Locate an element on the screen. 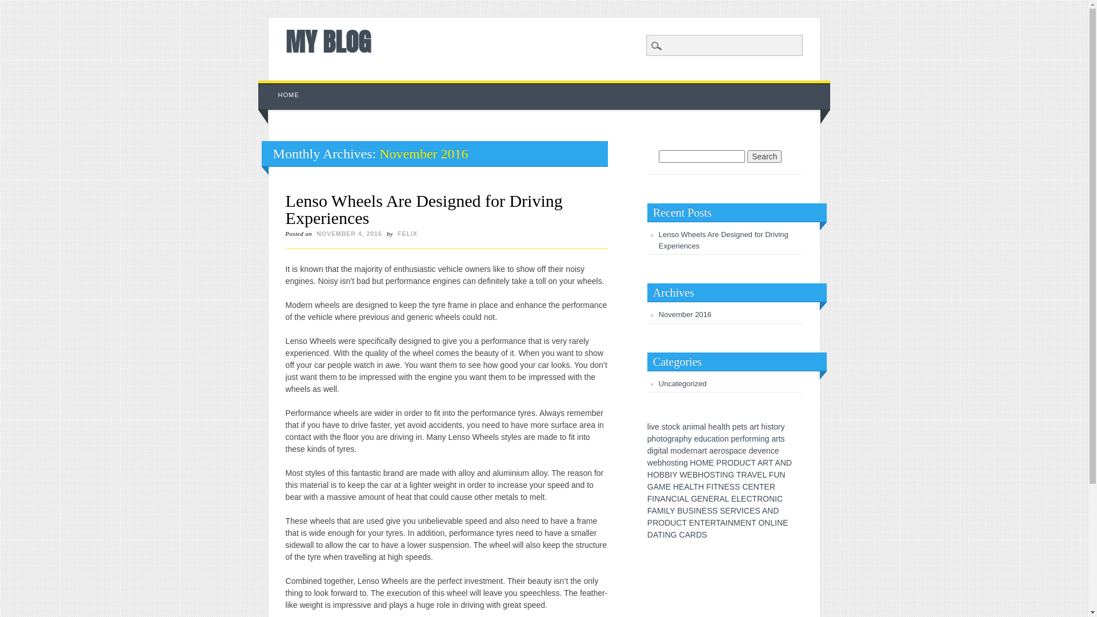  r is located at coordinates (673, 439).